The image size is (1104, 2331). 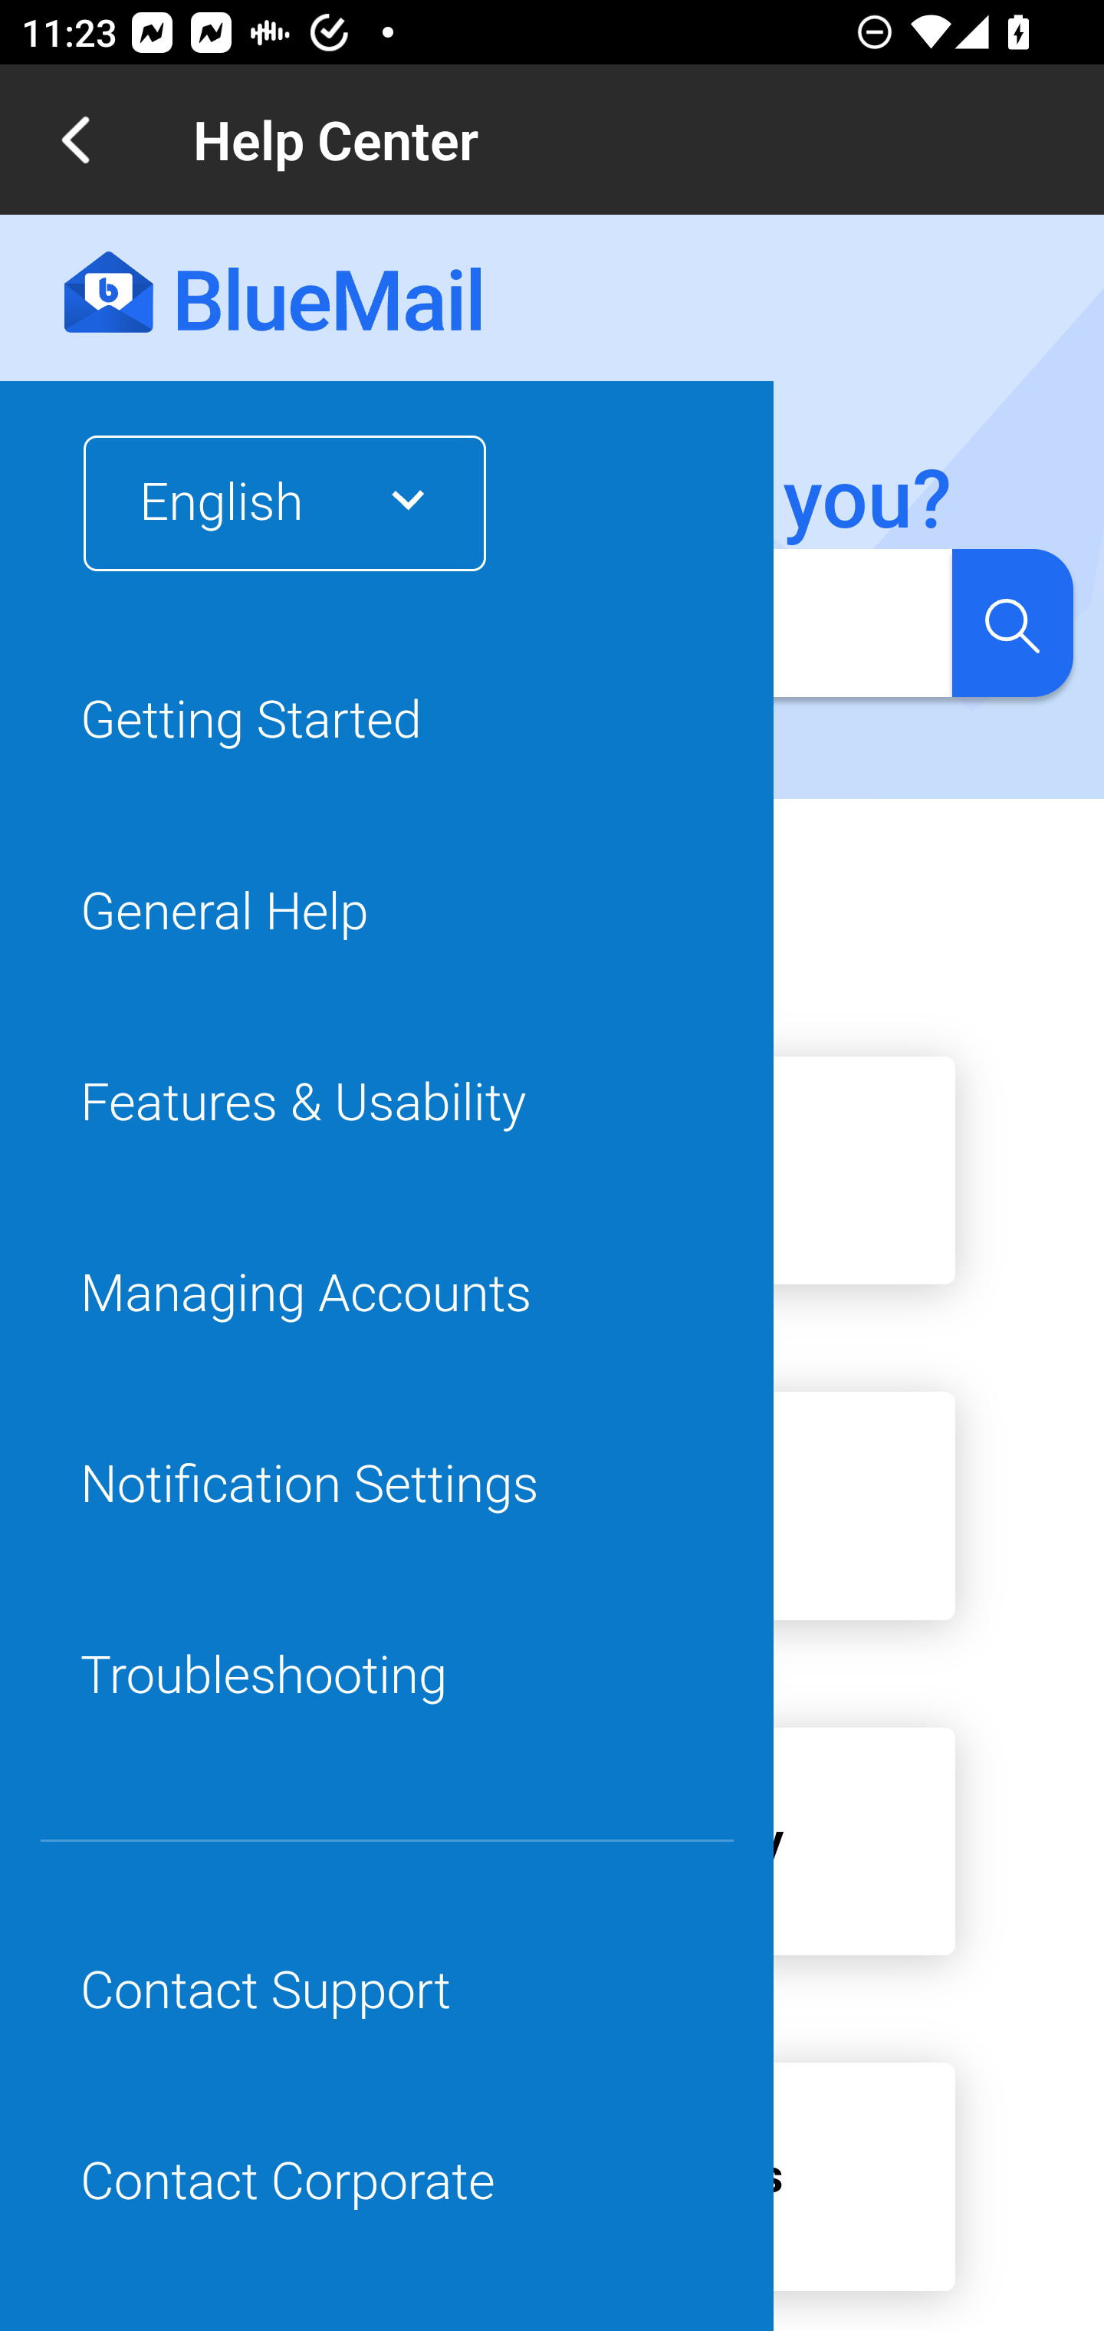 I want to click on BlueMail Logo, so click(x=273, y=294).